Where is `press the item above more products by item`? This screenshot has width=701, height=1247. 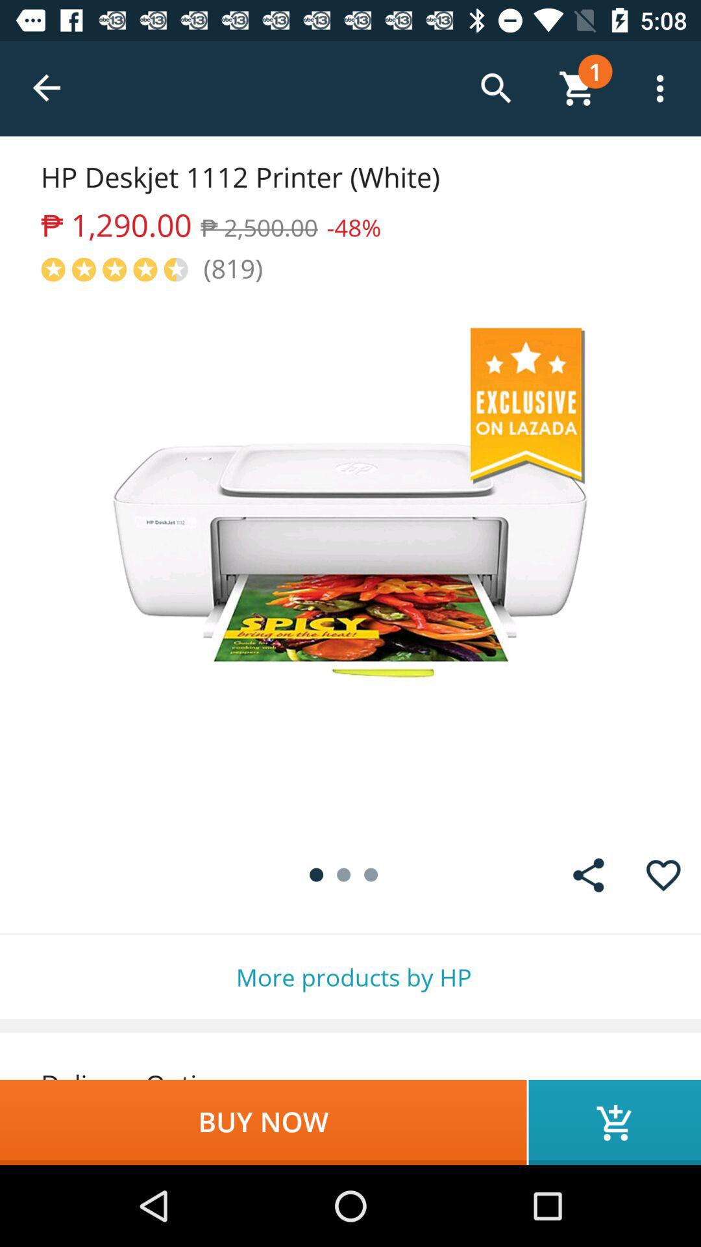
press the item above more products by item is located at coordinates (588, 875).